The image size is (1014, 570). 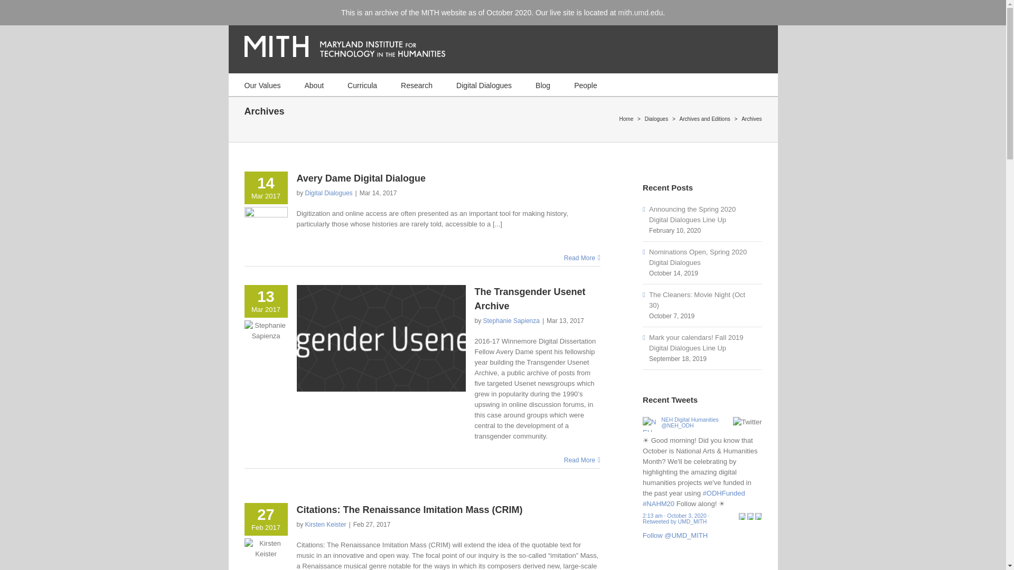 I want to click on Blog, so click(x=543, y=84).